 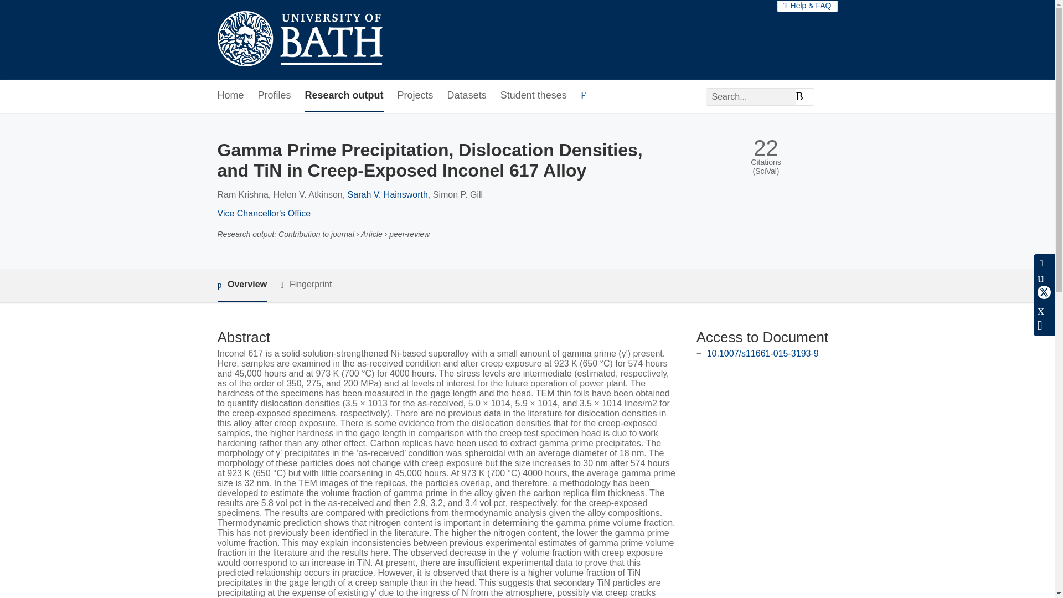 I want to click on Student theses, so click(x=534, y=96).